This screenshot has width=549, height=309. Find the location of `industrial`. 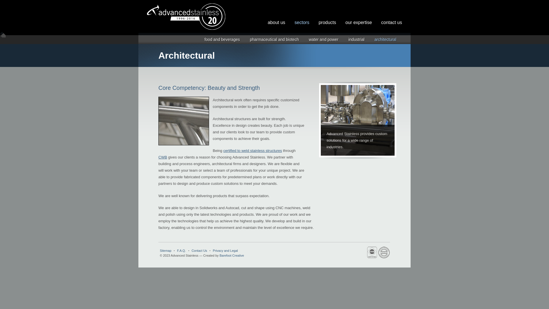

industrial is located at coordinates (357, 39).